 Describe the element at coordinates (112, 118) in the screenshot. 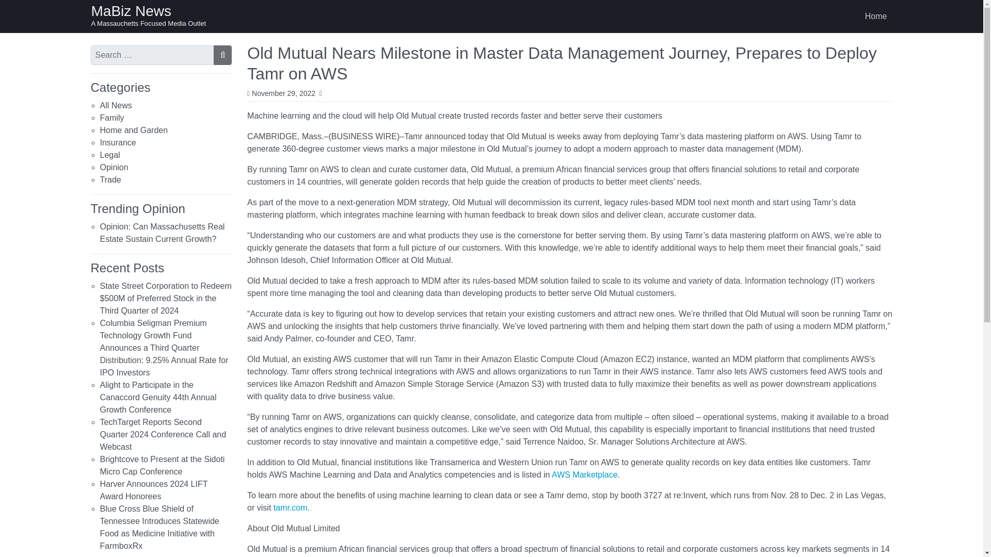

I see `Family` at that location.